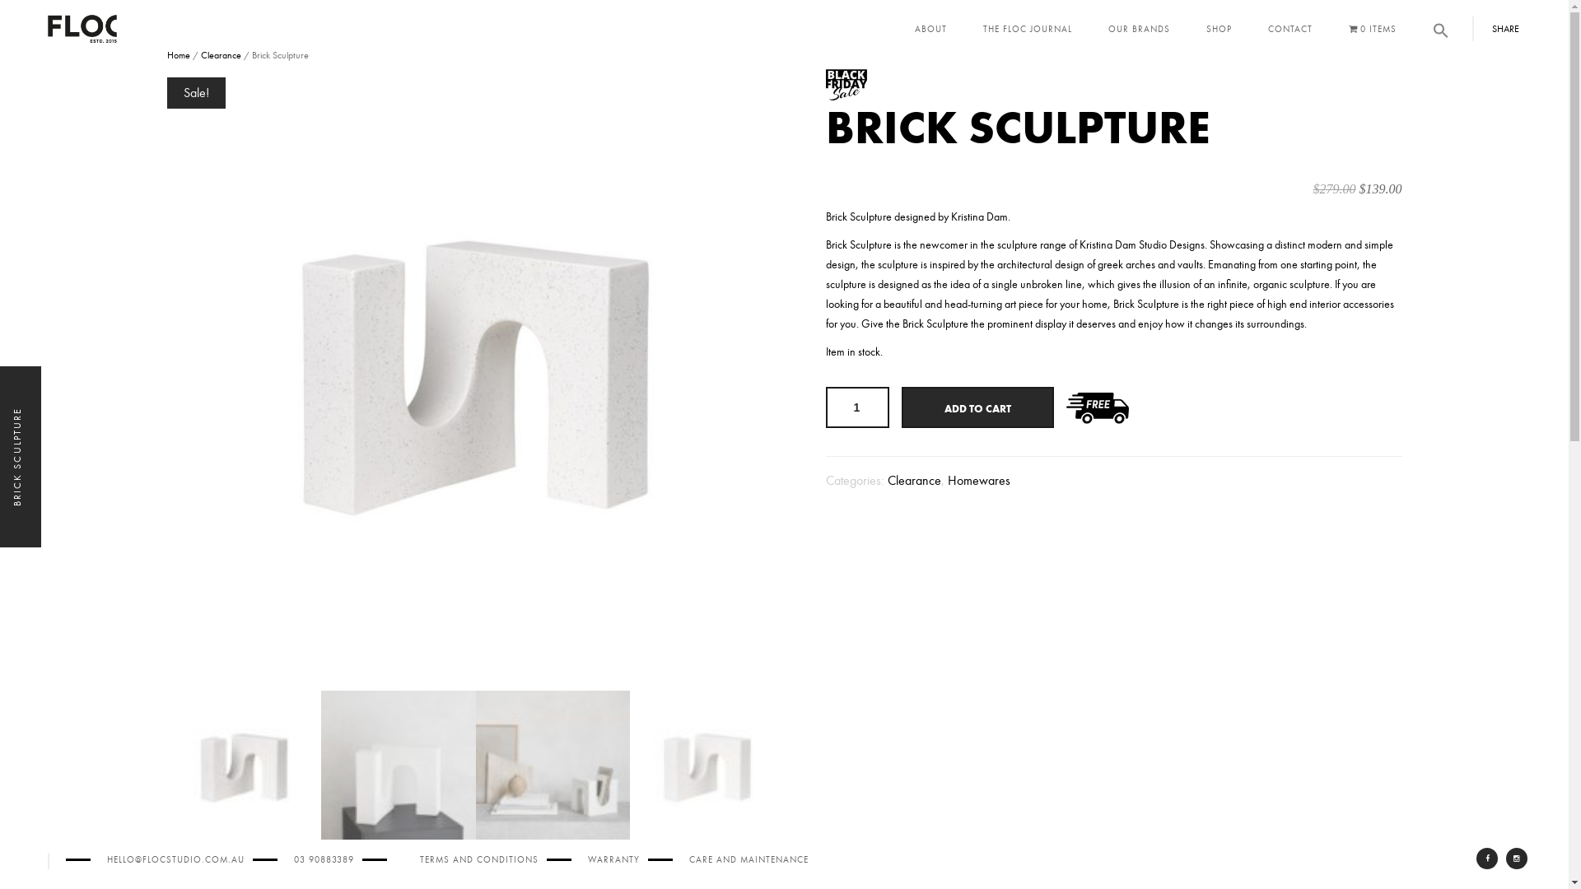 The width and height of the screenshot is (1581, 889). Describe the element at coordinates (221, 55) in the screenshot. I see `Clearance` at that location.